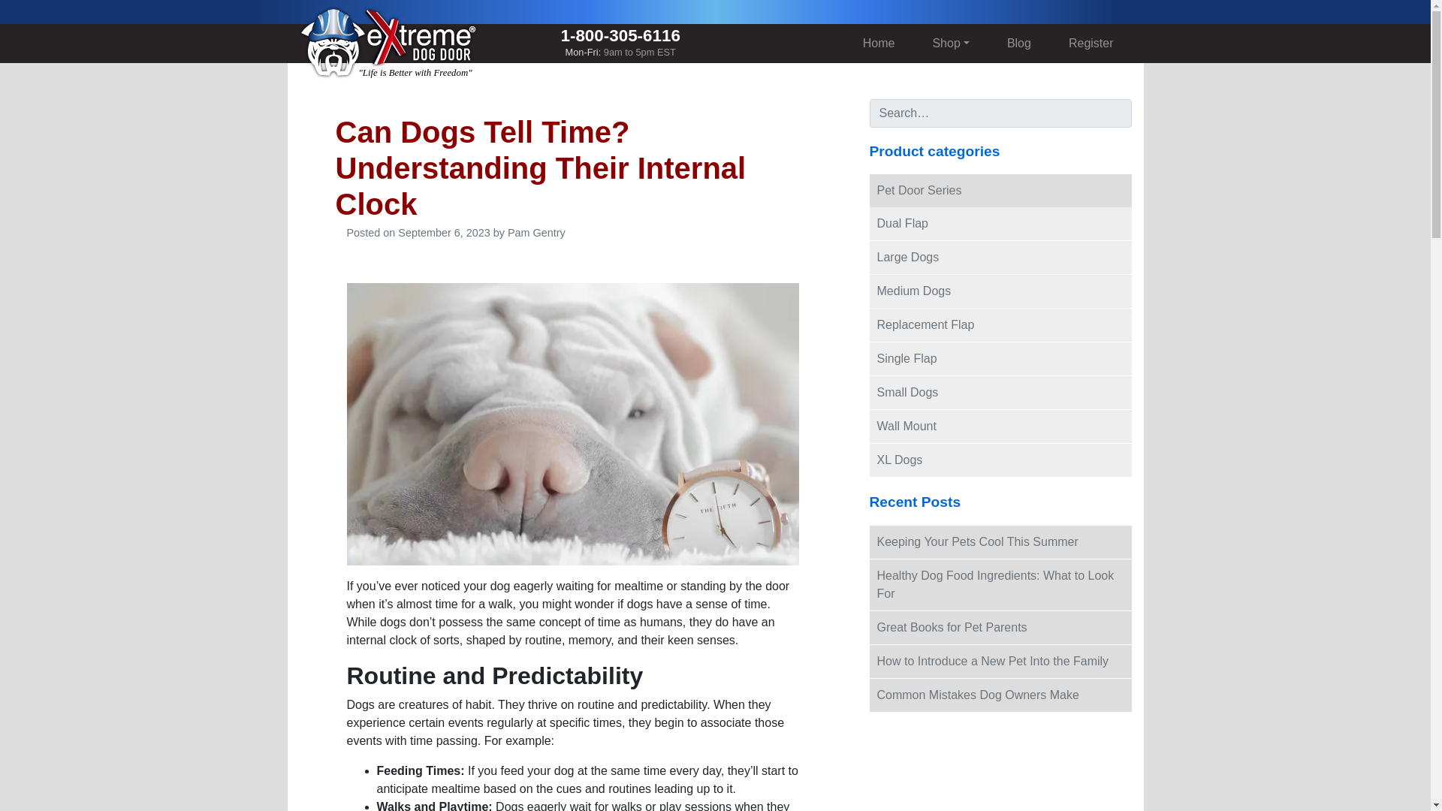  I want to click on Pam Gentry, so click(536, 233).